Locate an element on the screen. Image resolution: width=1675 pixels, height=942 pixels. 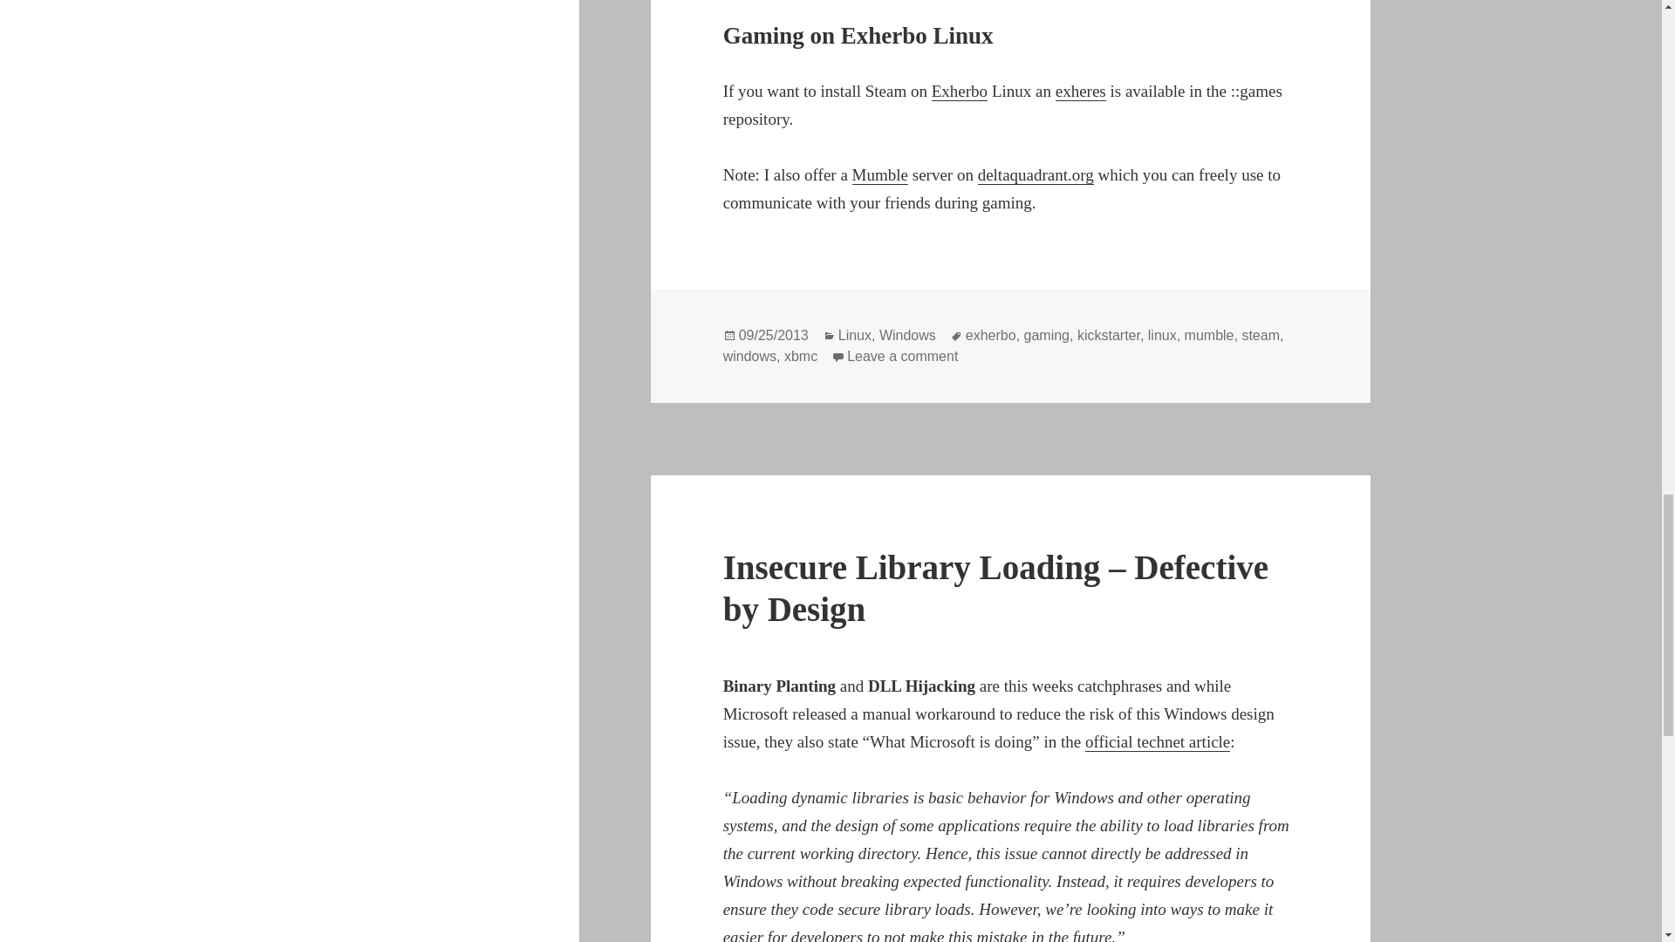
Exherbo Linux is located at coordinates (960, 91).